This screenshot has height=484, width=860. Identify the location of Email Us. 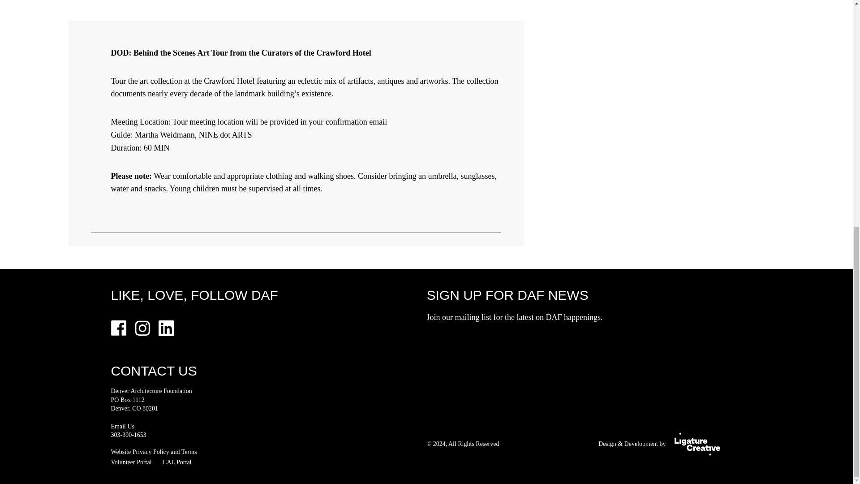
(123, 426).